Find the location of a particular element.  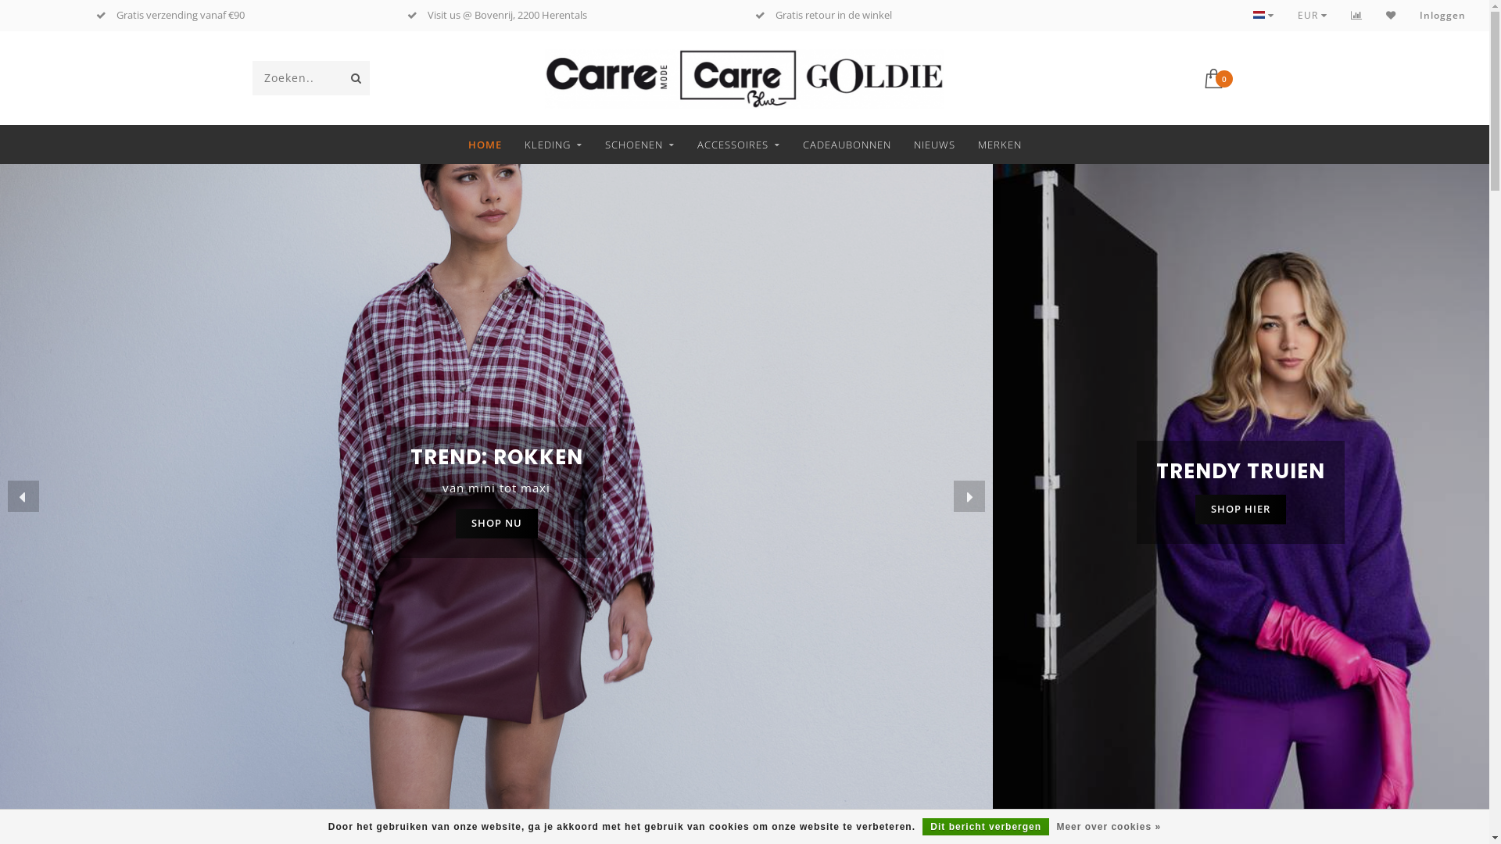

MERKEN is located at coordinates (999, 145).